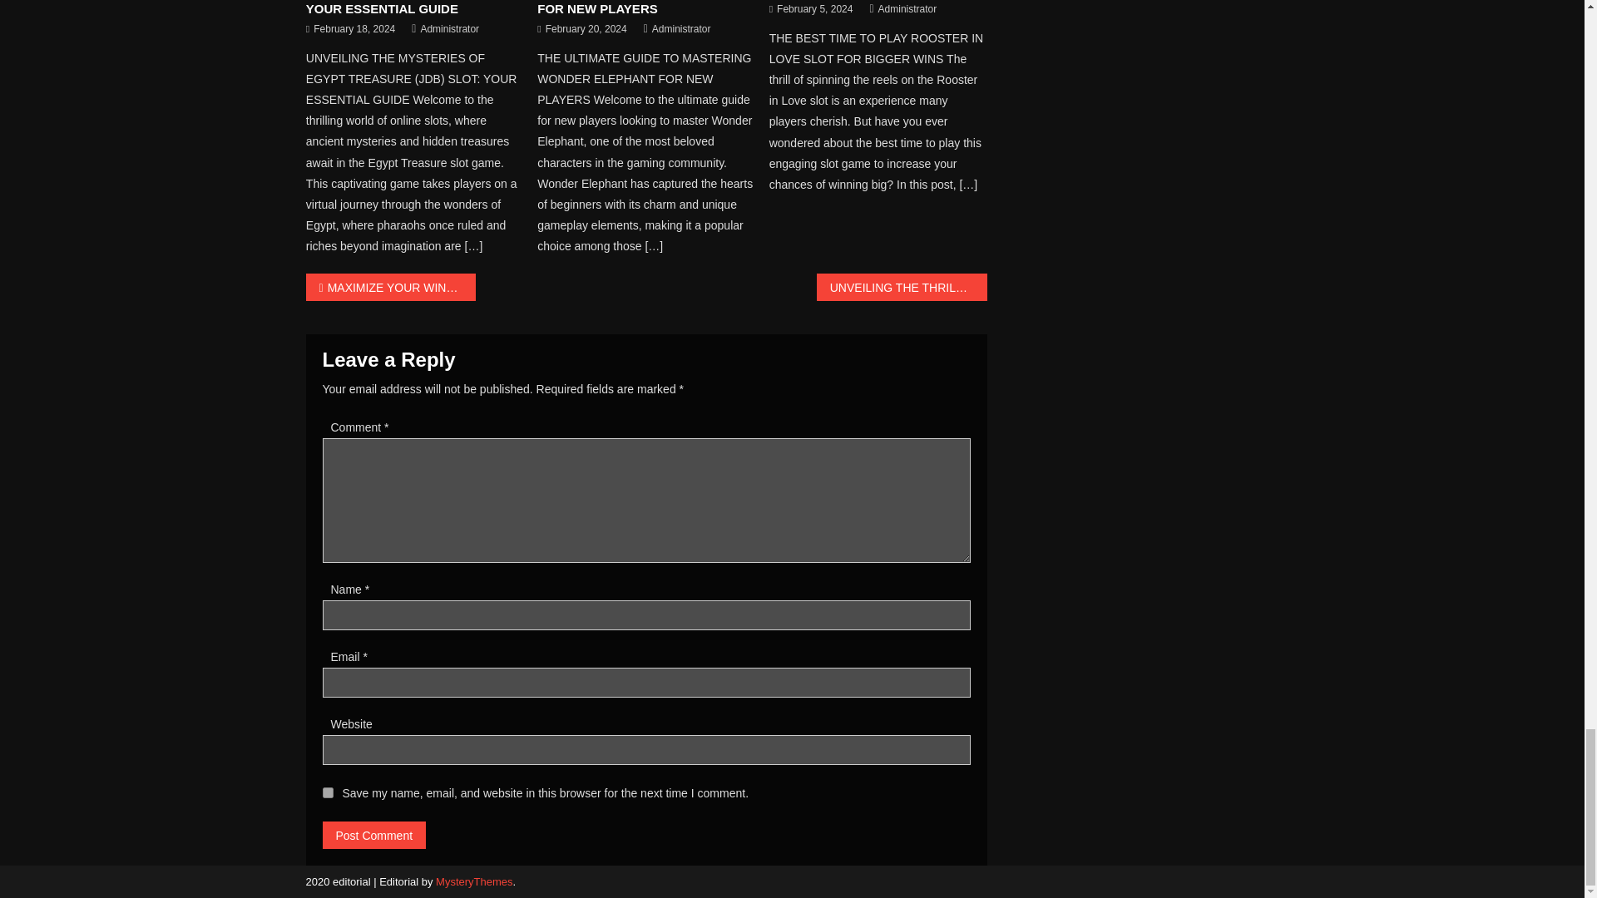 Image resolution: width=1597 pixels, height=898 pixels. What do you see at coordinates (354, 30) in the screenshot?
I see `February 18, 2024` at bounding box center [354, 30].